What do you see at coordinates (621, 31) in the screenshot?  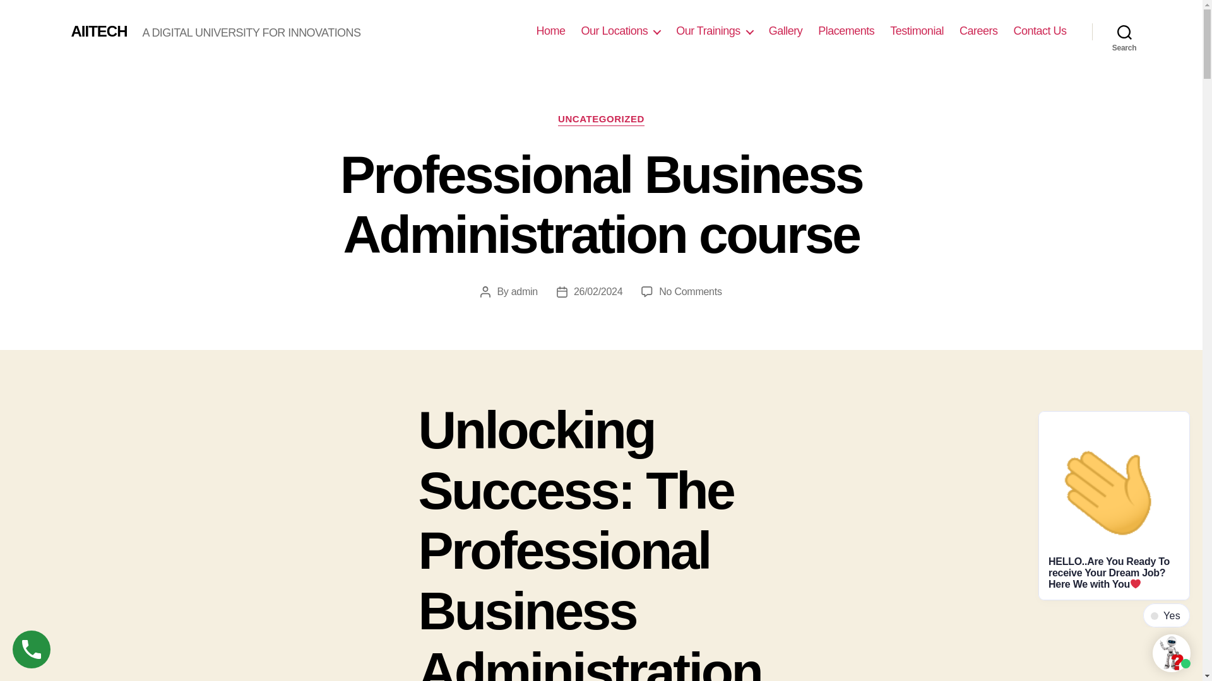 I see `Our Locations` at bounding box center [621, 31].